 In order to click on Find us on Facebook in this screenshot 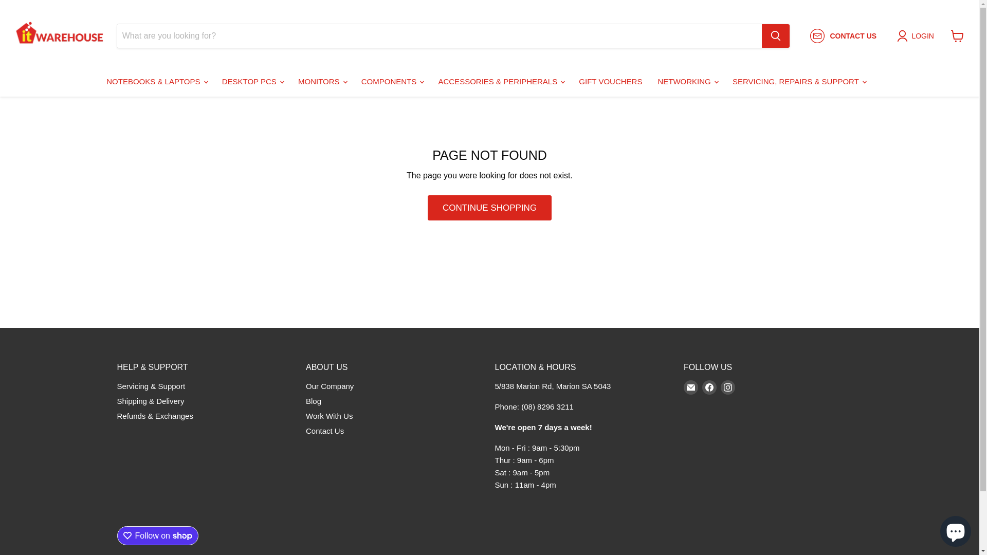, I will do `click(709, 387)`.